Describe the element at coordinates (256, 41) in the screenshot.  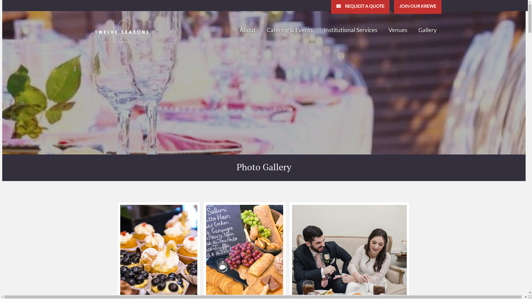
I see `Staff` at that location.